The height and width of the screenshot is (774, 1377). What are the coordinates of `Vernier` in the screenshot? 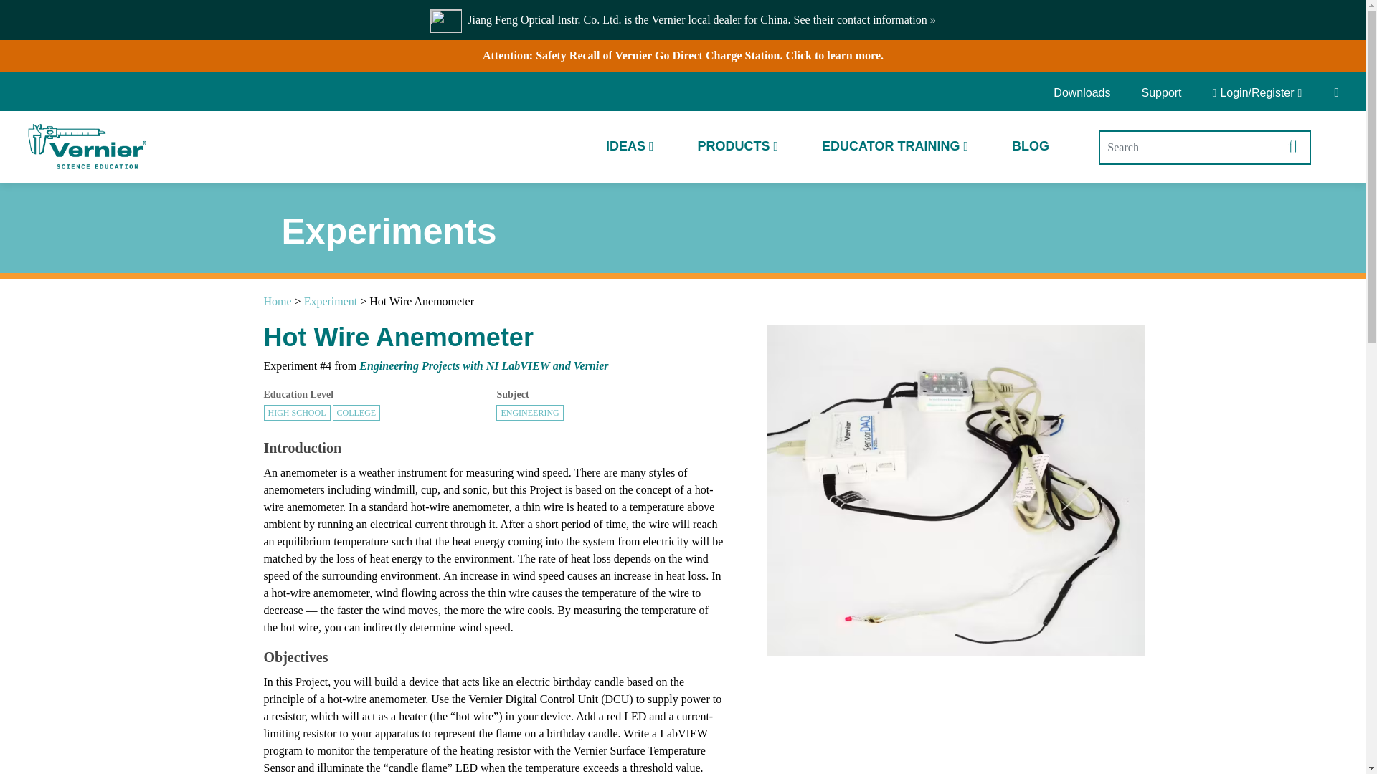 It's located at (86, 147).